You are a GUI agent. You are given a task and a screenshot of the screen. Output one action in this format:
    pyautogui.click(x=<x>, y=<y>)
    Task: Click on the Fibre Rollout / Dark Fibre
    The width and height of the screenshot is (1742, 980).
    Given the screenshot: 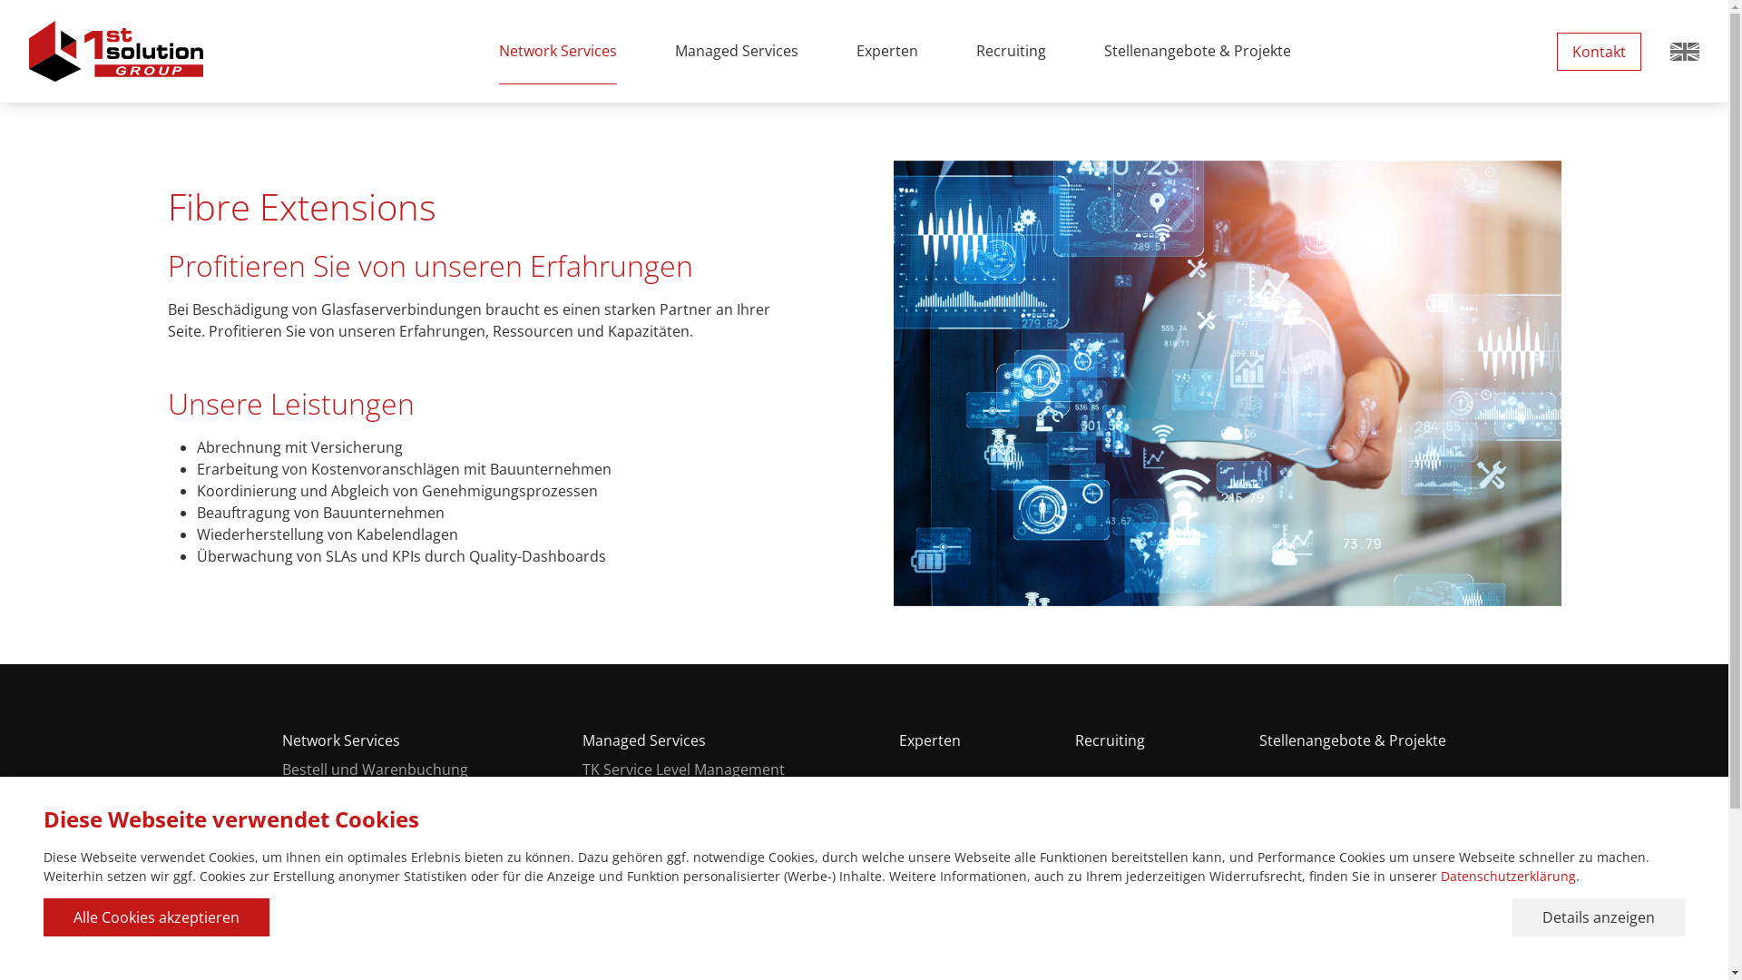 What is the action you would take?
    pyautogui.click(x=376, y=815)
    